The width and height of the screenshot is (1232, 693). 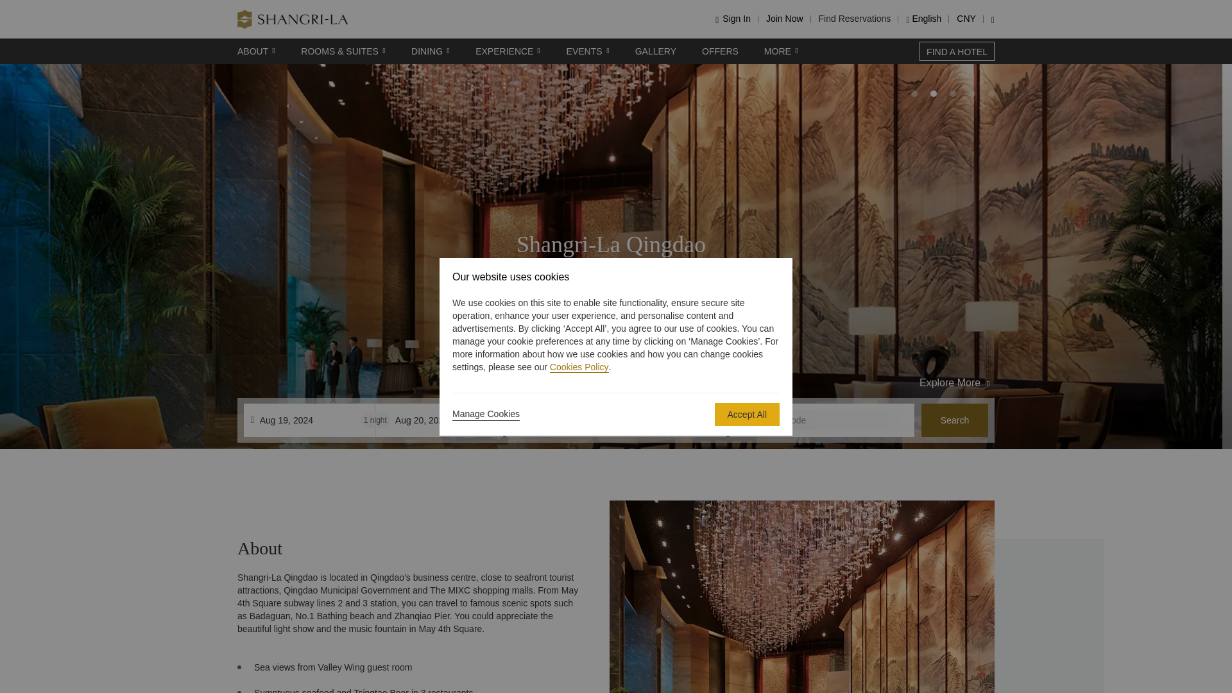 I want to click on EXPERIENCE, so click(x=508, y=51).